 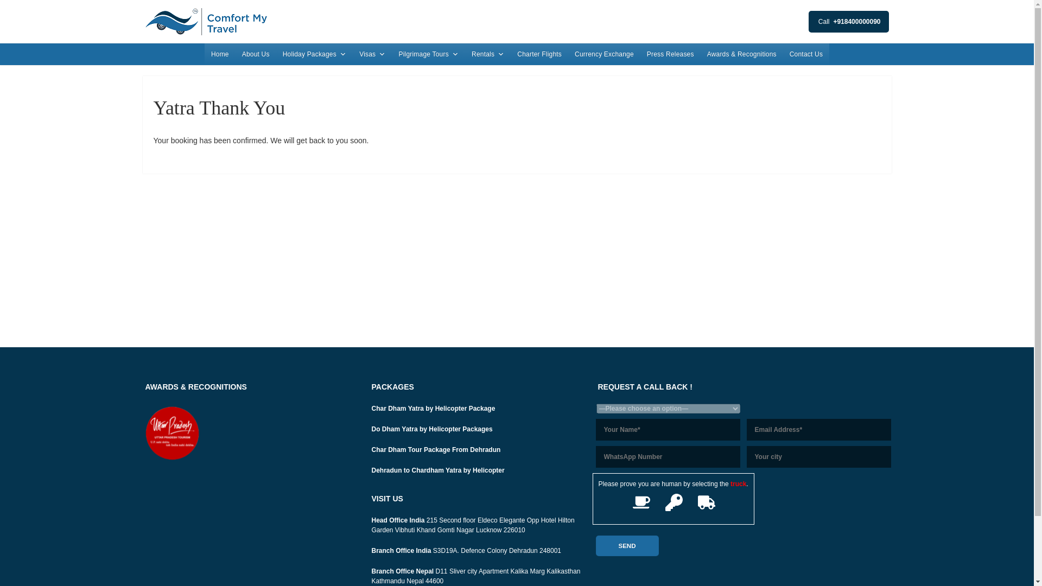 What do you see at coordinates (314, 54) in the screenshot?
I see `Holiday Packages` at bounding box center [314, 54].